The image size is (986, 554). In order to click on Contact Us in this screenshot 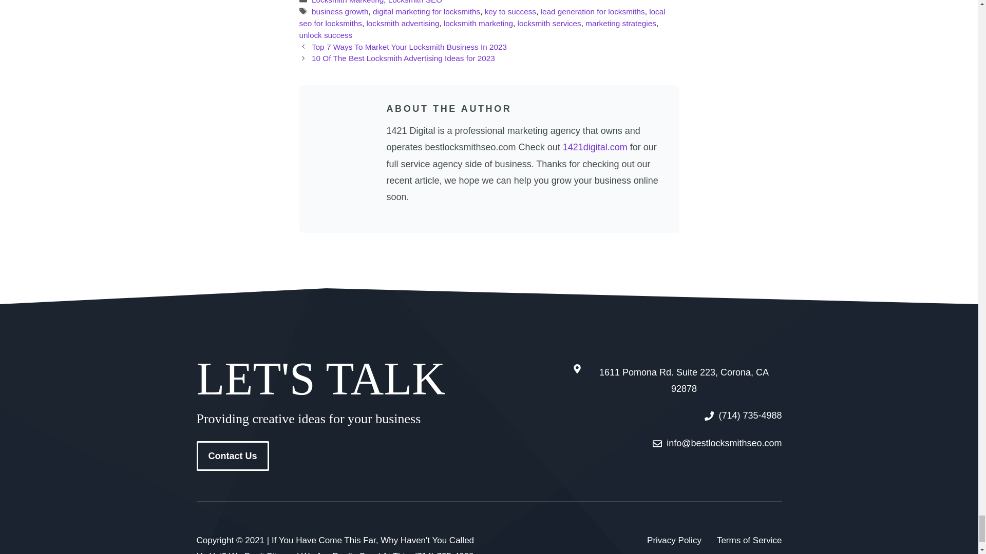, I will do `click(232, 456)`.